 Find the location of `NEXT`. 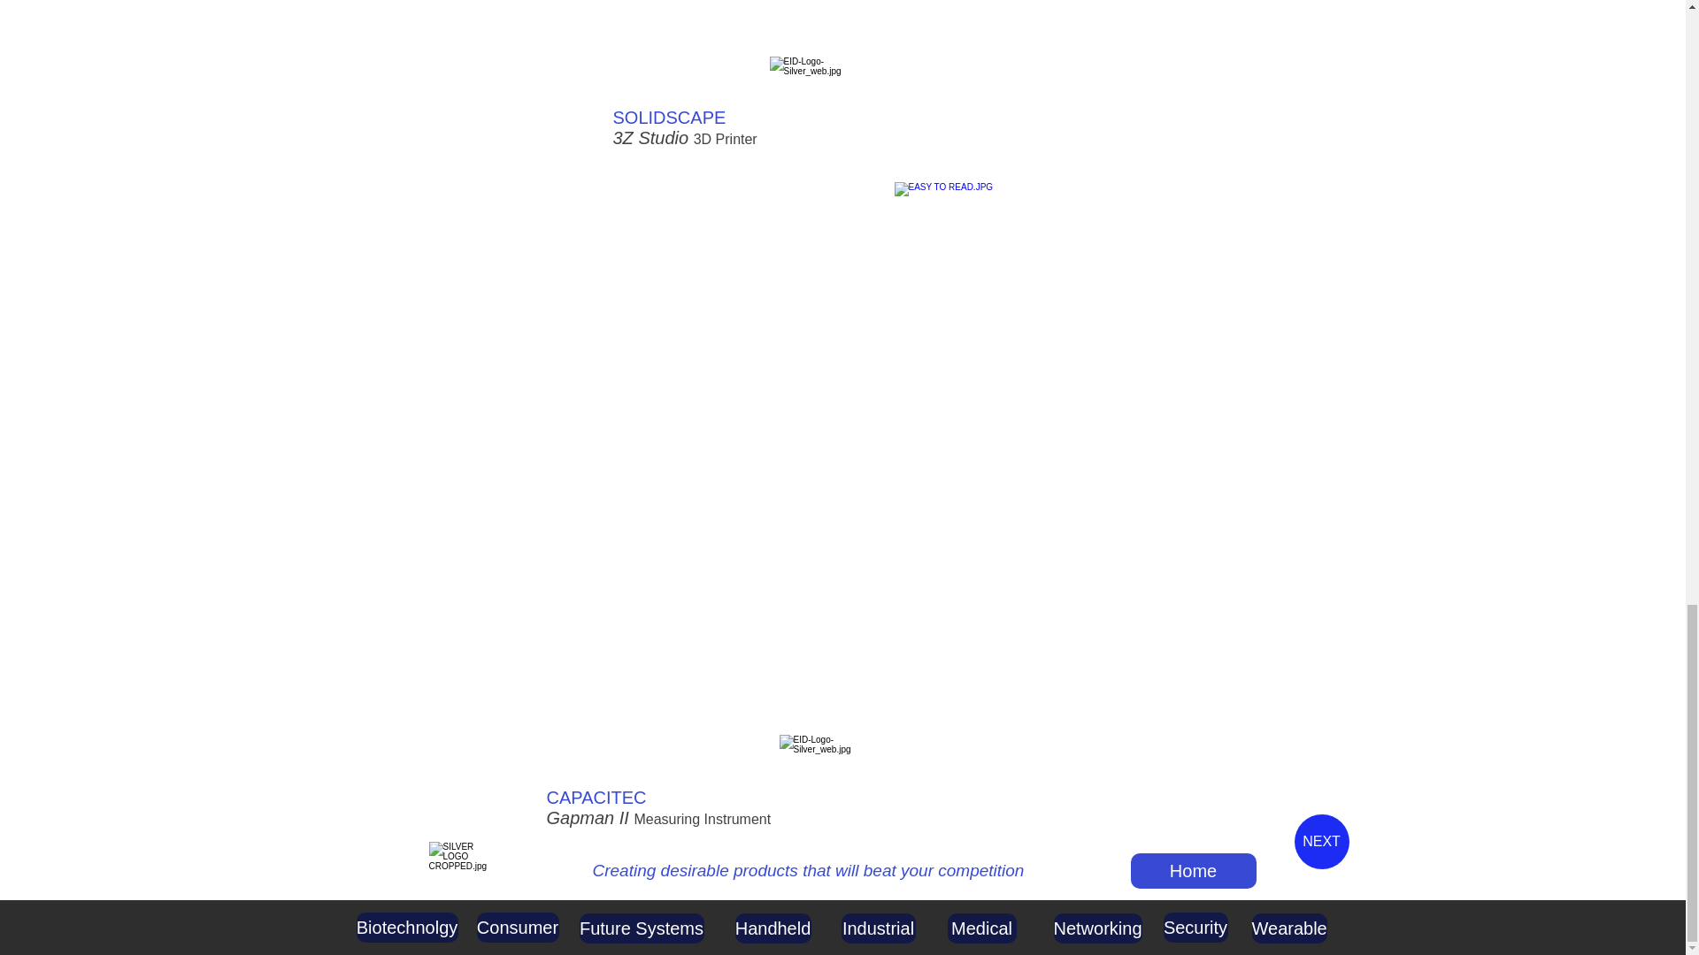

NEXT is located at coordinates (1320, 842).